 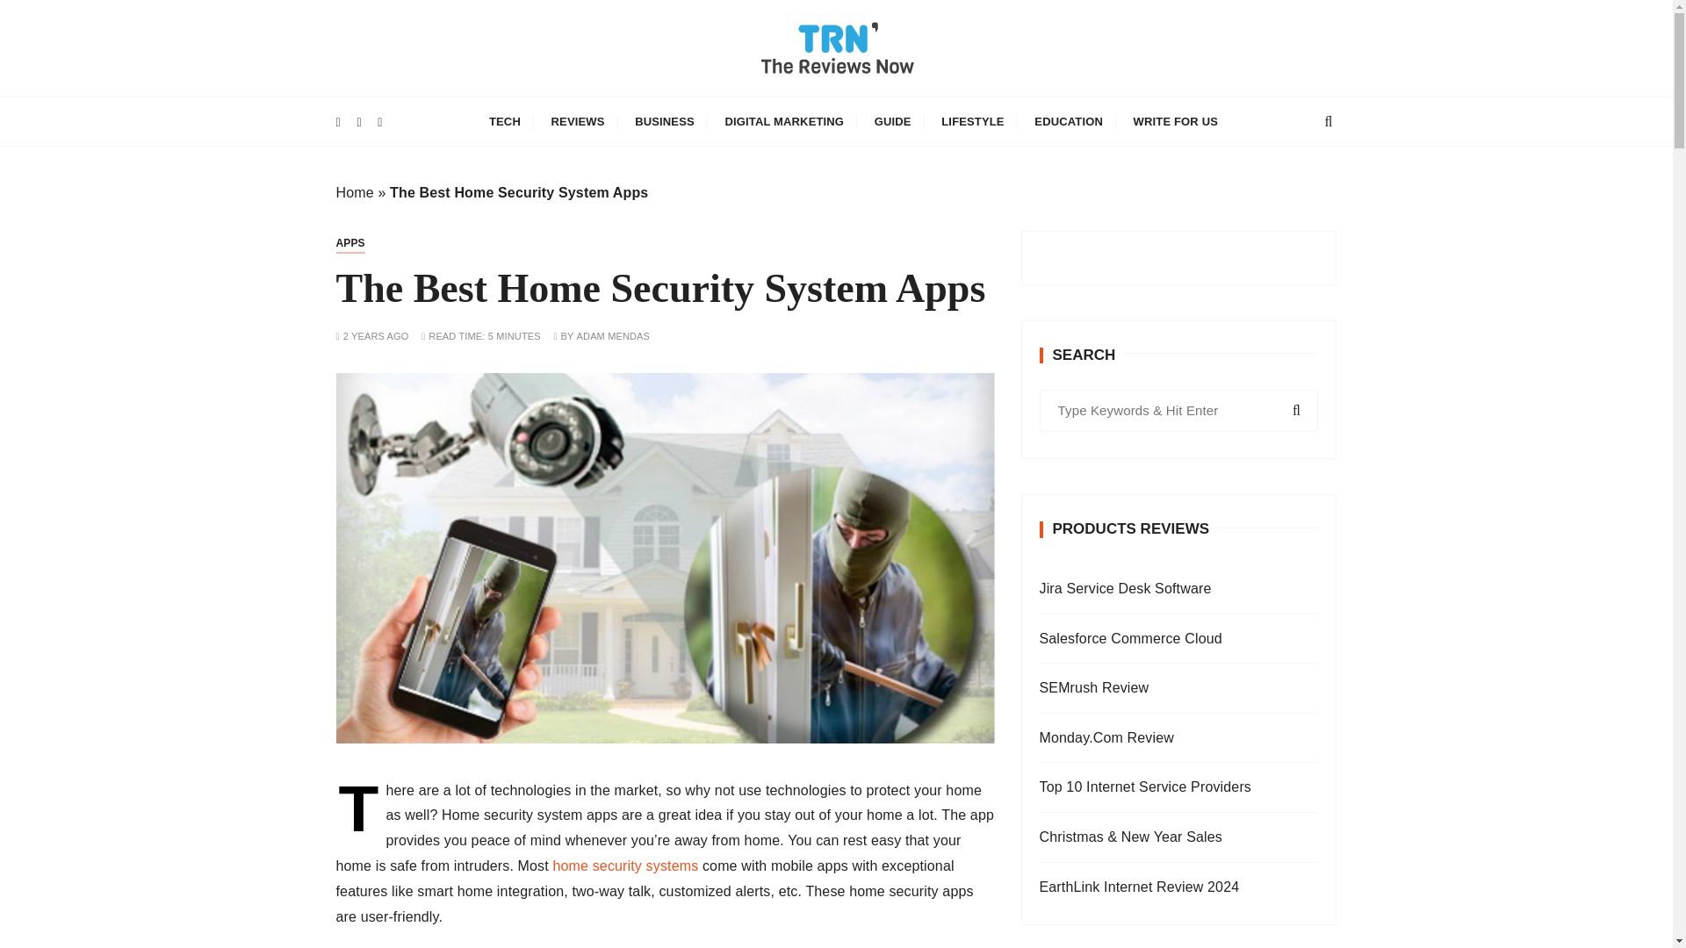 I want to click on Home, so click(x=354, y=191).